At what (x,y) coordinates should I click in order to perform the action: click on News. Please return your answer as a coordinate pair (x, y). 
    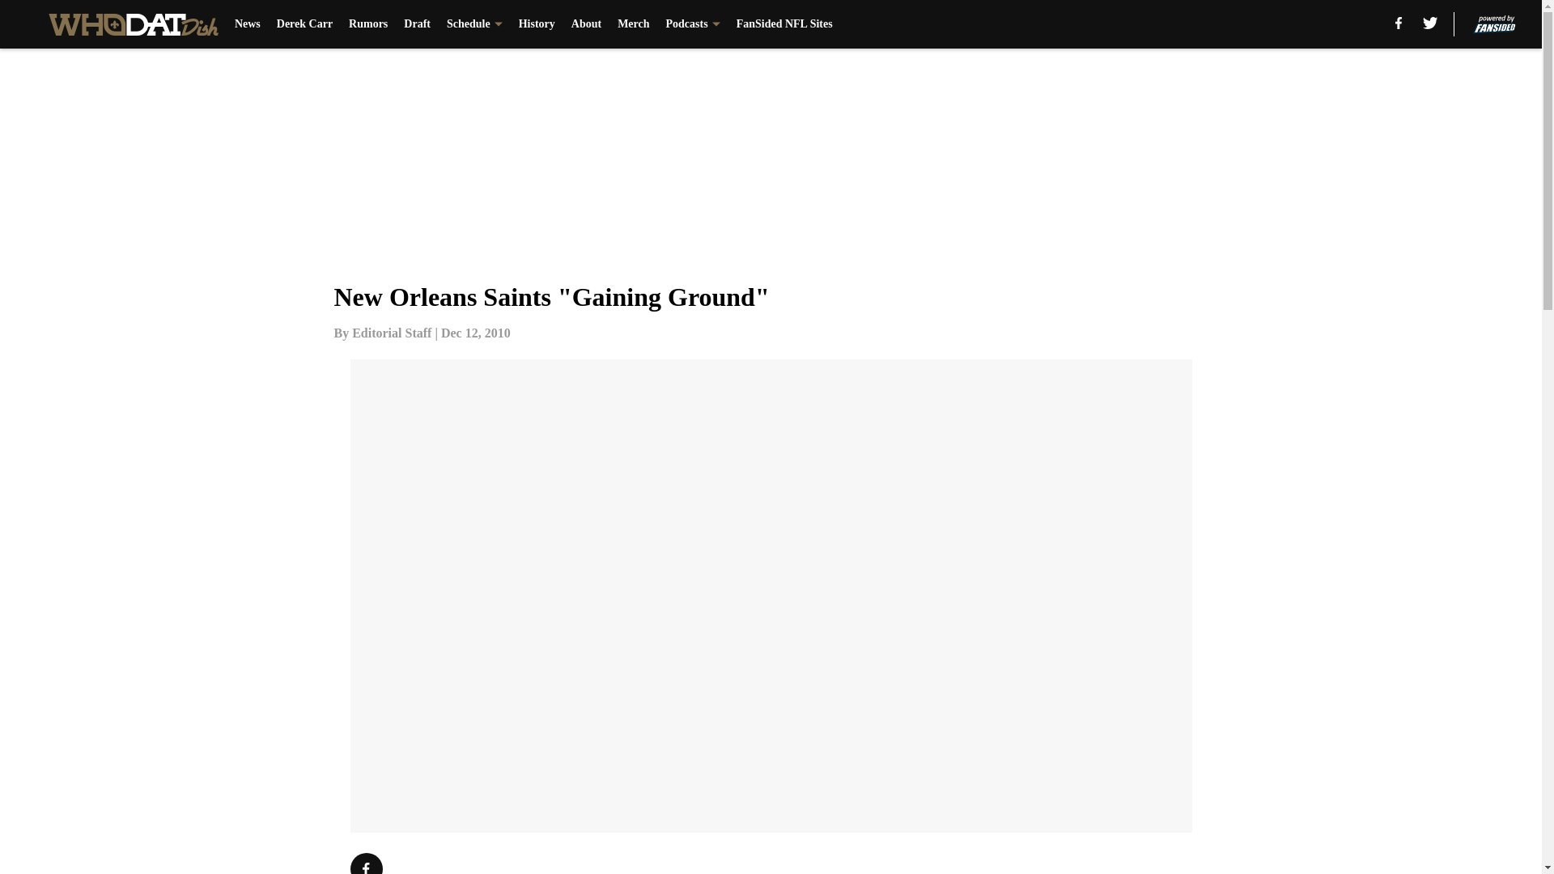
    Looking at the image, I should click on (248, 24).